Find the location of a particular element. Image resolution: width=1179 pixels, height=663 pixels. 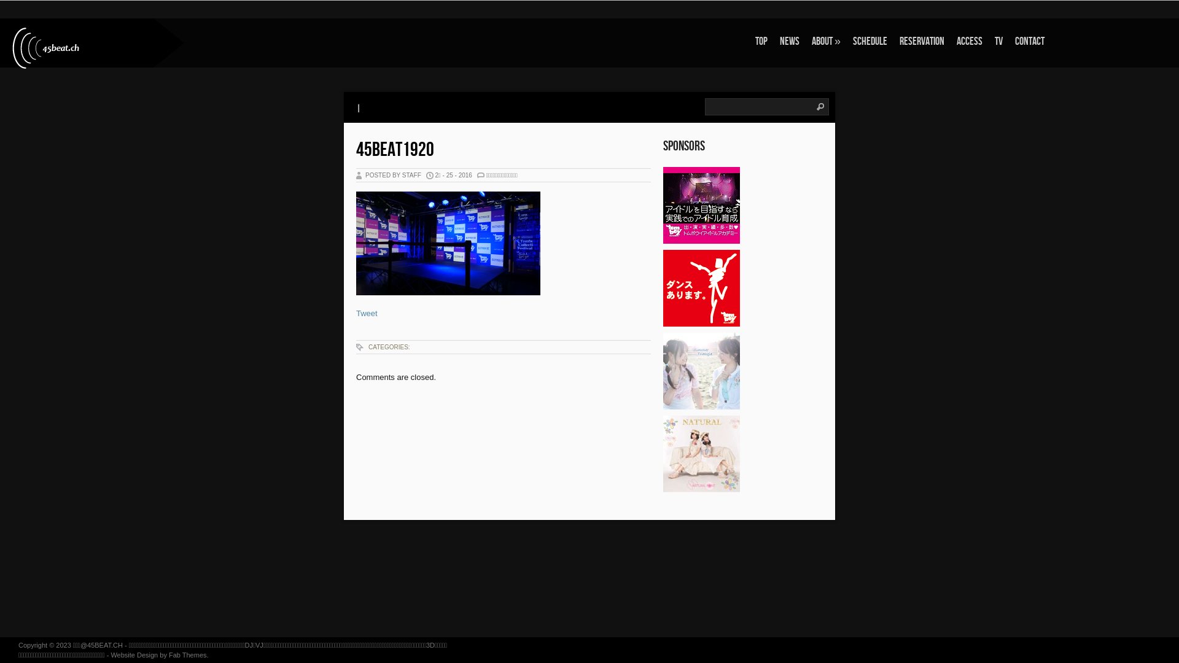

TV is located at coordinates (998, 42).